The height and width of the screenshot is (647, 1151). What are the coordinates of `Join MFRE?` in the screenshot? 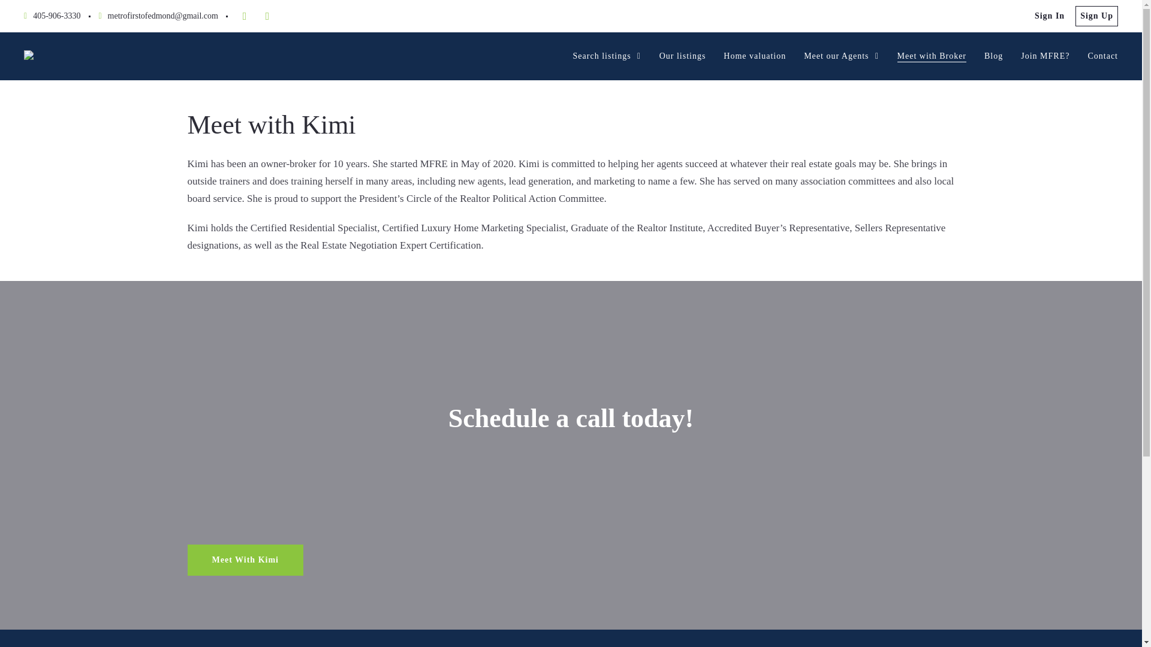 It's located at (1045, 56).